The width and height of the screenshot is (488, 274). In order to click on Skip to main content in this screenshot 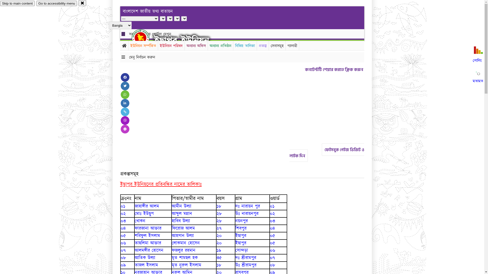, I will do `click(17, 4)`.